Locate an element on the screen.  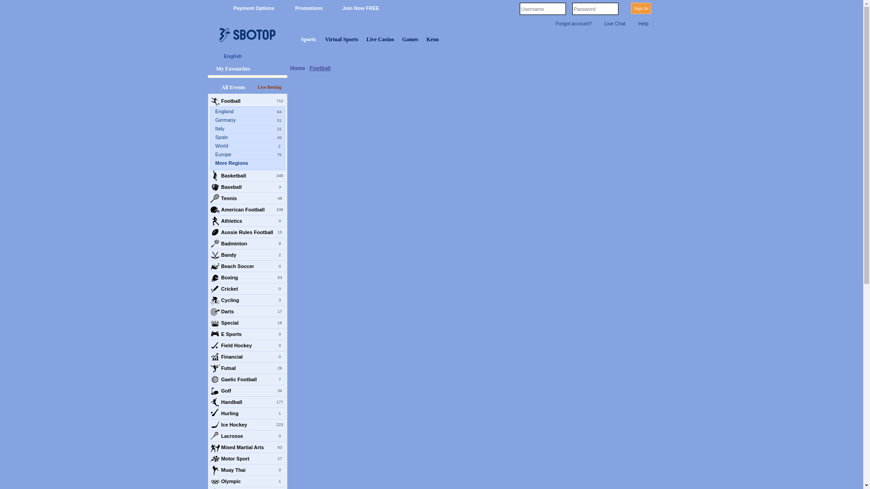
England
64 is located at coordinates (250, 112).